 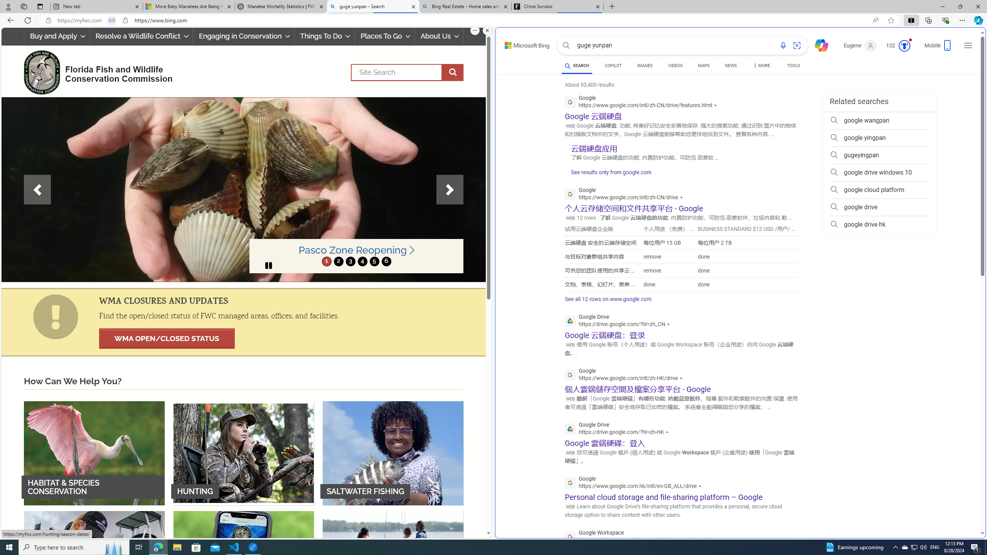 What do you see at coordinates (731, 66) in the screenshot?
I see `NEWS` at bounding box center [731, 66].